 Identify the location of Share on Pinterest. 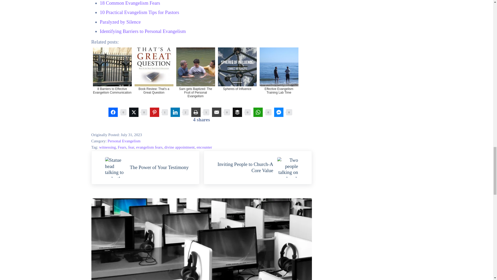
(154, 112).